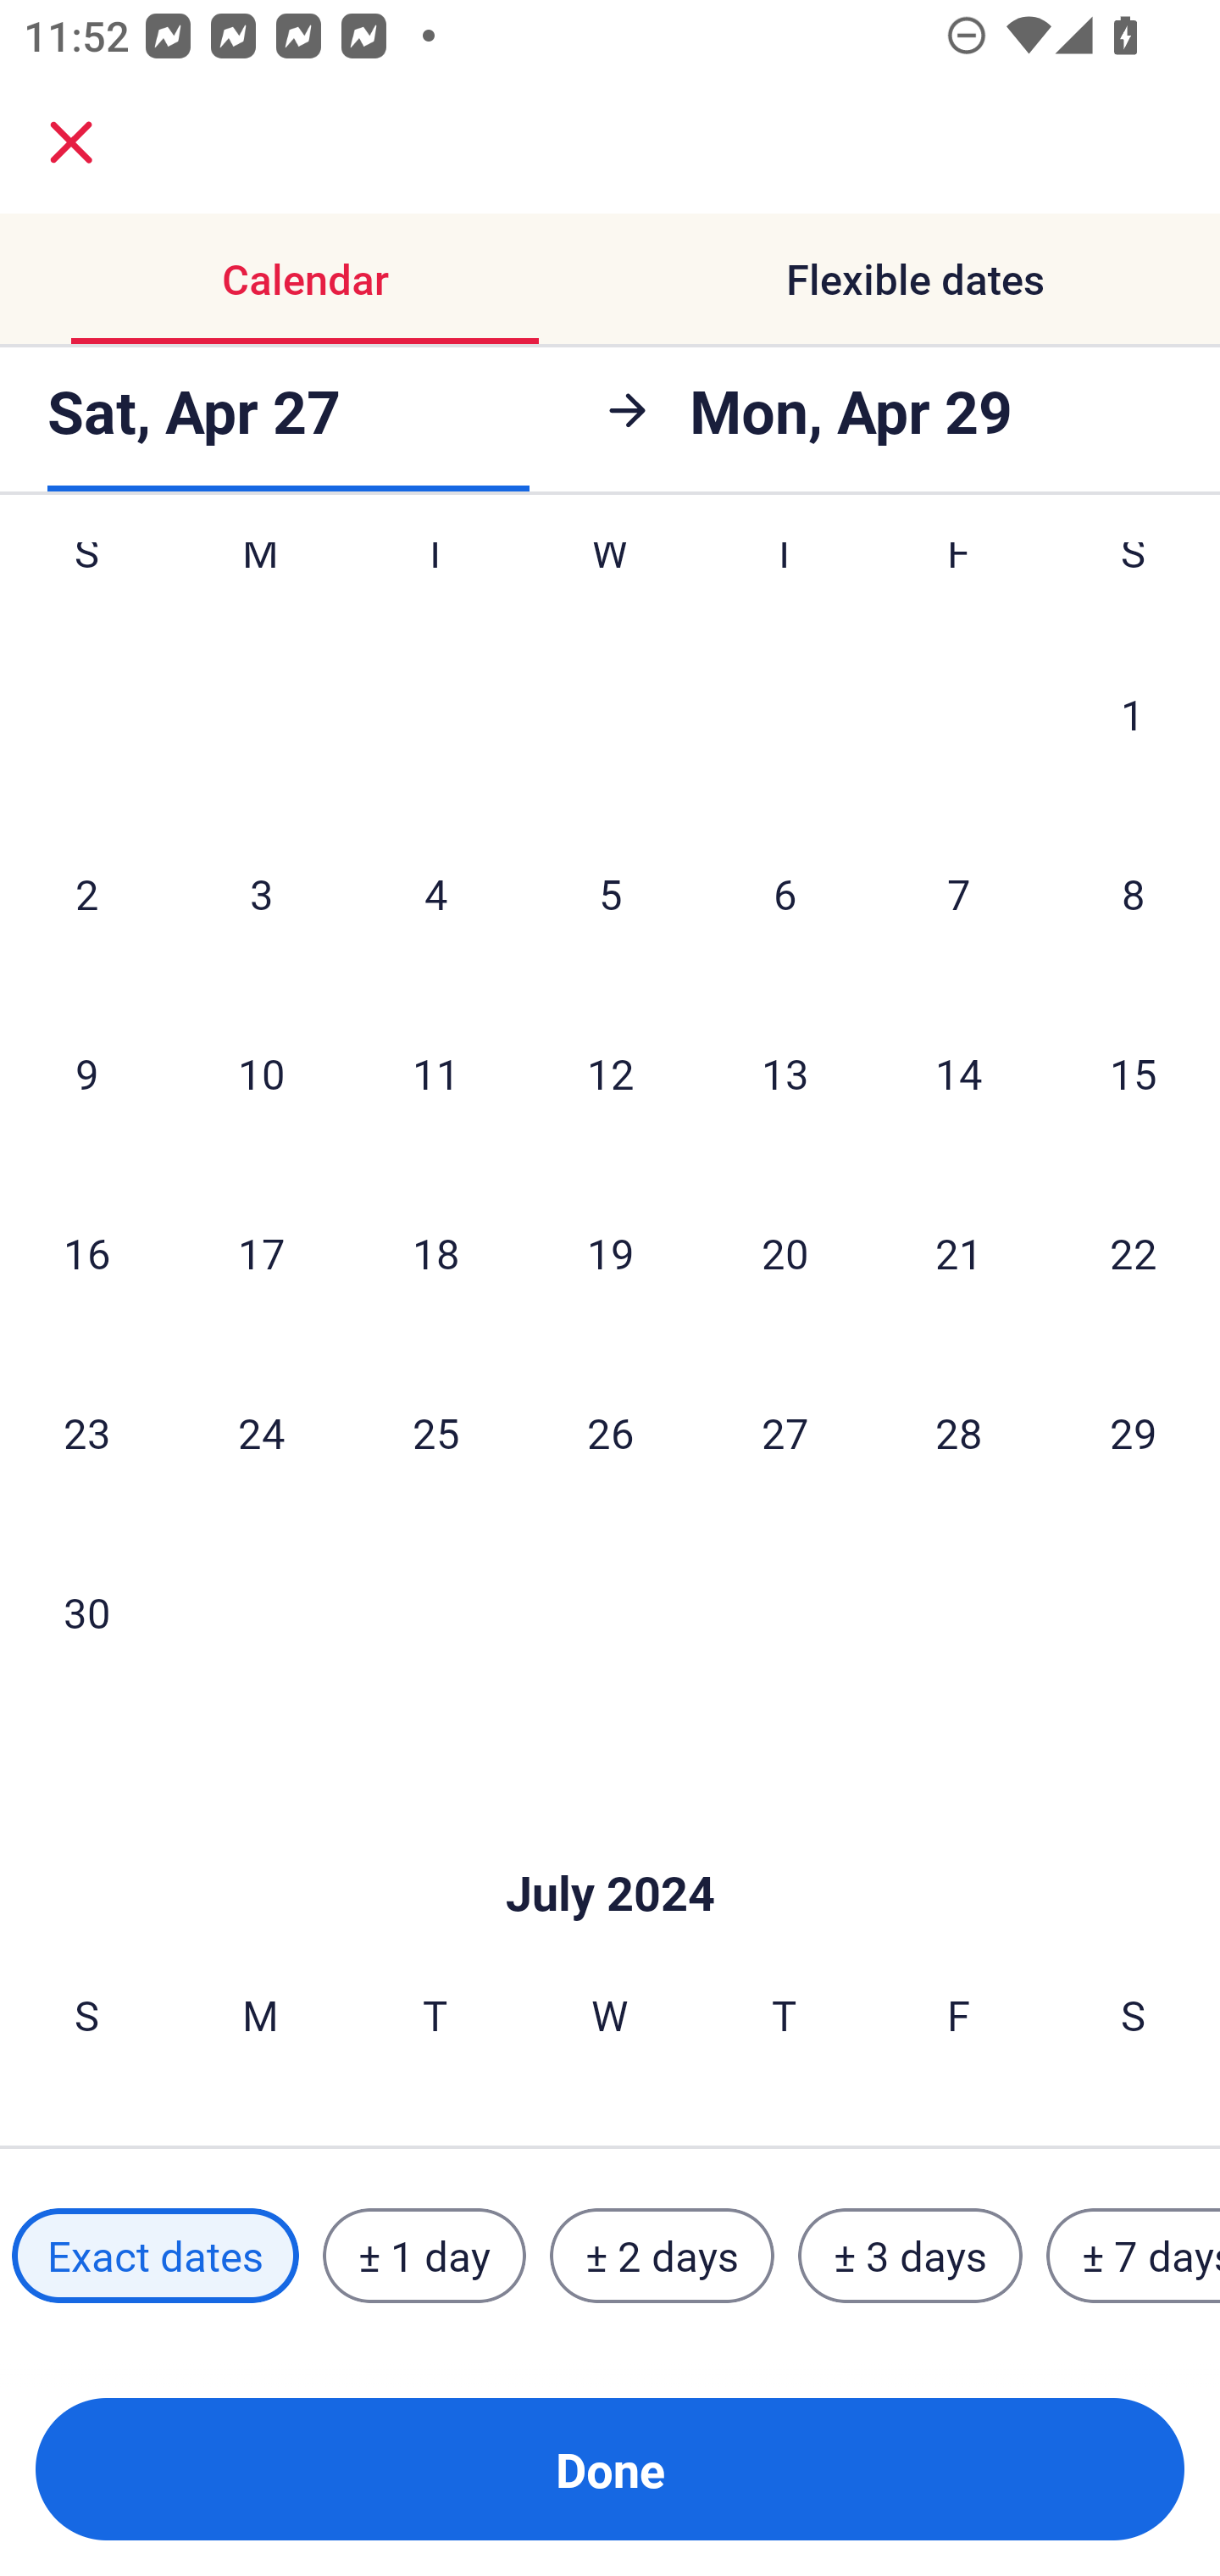  What do you see at coordinates (1133, 713) in the screenshot?
I see `1 Saturday, June 1, 2024` at bounding box center [1133, 713].